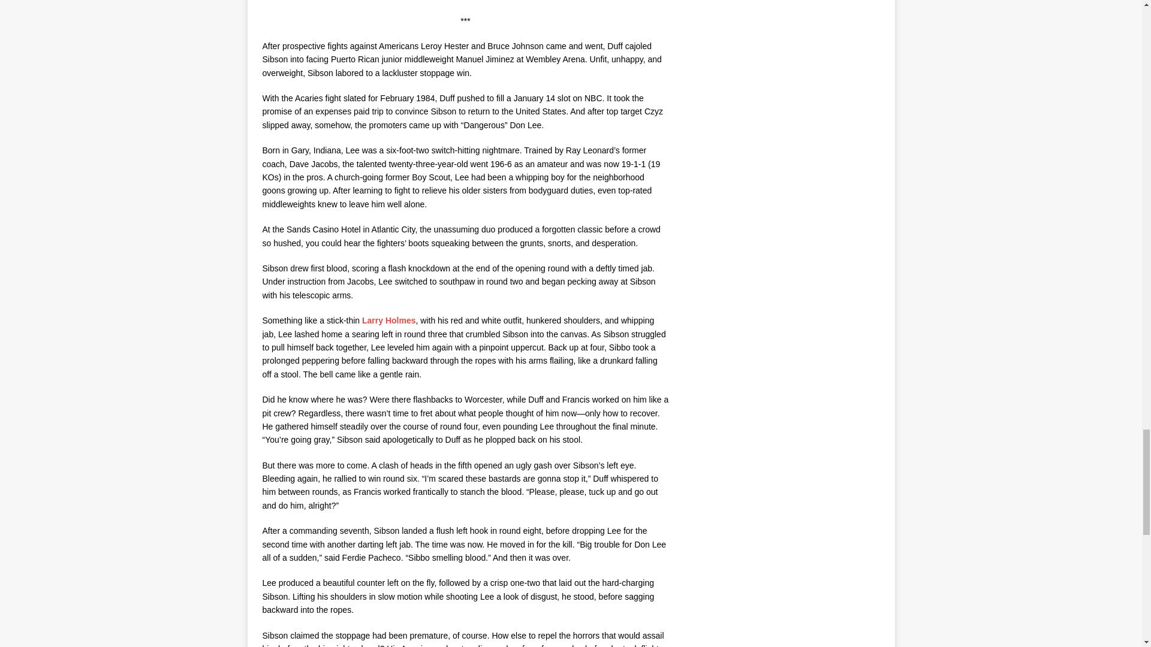 Image resolution: width=1151 pixels, height=647 pixels. Describe the element at coordinates (388, 321) in the screenshot. I see `Larry Holmes` at that location.